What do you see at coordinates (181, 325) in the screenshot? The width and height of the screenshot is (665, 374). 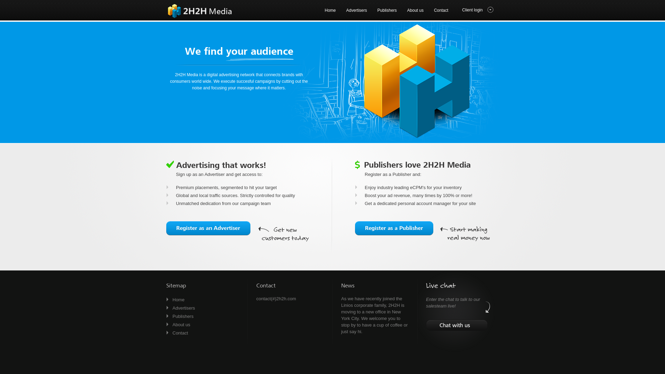 I see `About us` at bounding box center [181, 325].